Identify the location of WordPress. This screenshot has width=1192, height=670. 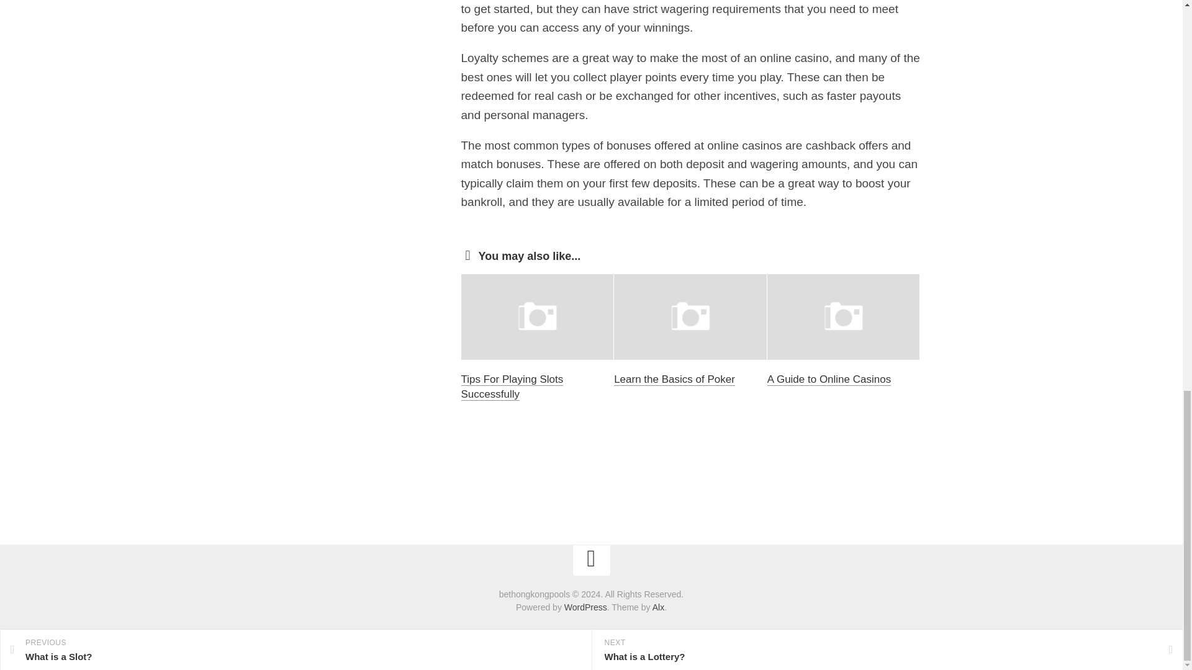
(585, 607).